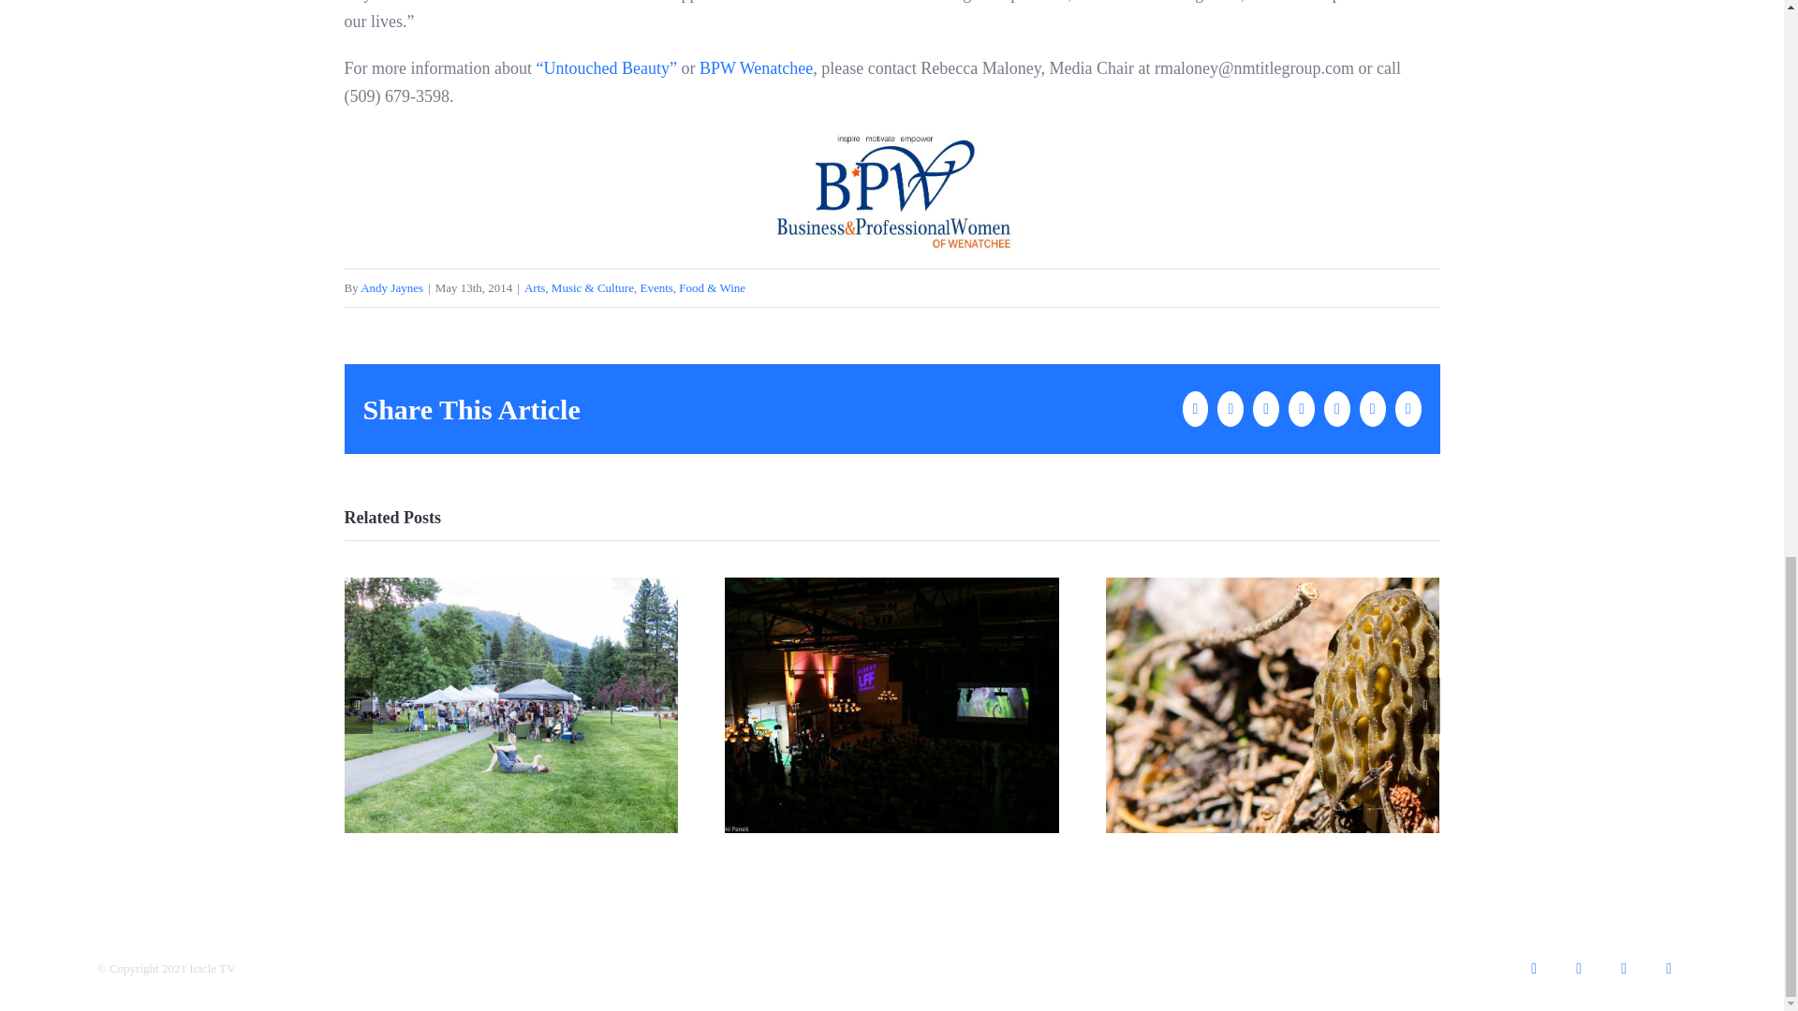 This screenshot has height=1011, width=1798. I want to click on Events, so click(656, 288).